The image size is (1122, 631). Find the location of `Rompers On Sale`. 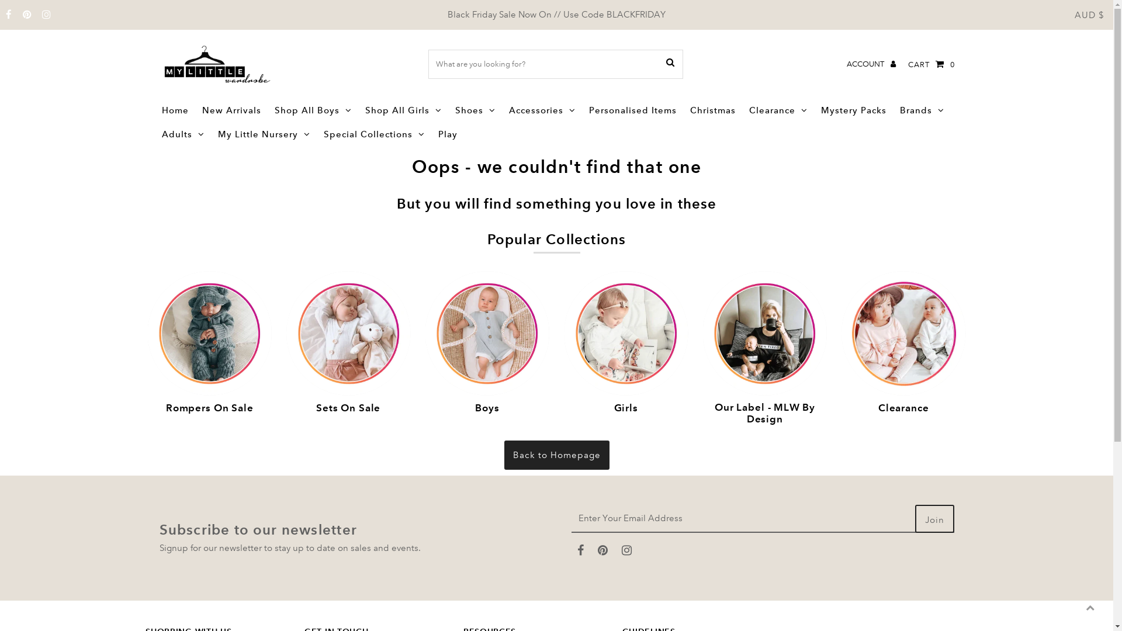

Rompers On Sale is located at coordinates (209, 409).